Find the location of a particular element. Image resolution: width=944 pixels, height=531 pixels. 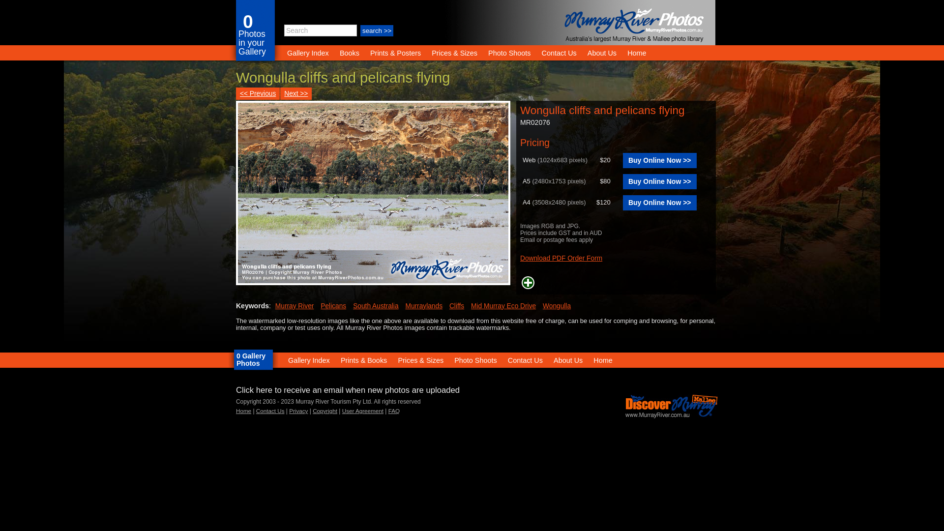

Buy Online Now >> is located at coordinates (660, 160).